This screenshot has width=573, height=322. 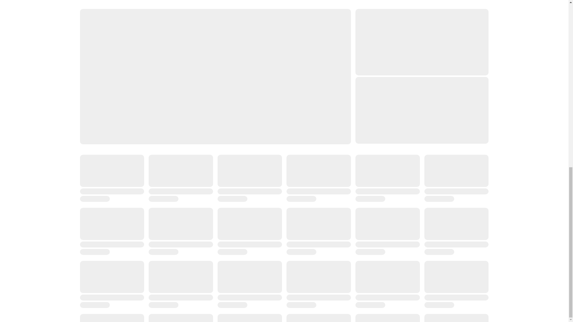 What do you see at coordinates (300, 172) in the screenshot?
I see `Refund Policy` at bounding box center [300, 172].